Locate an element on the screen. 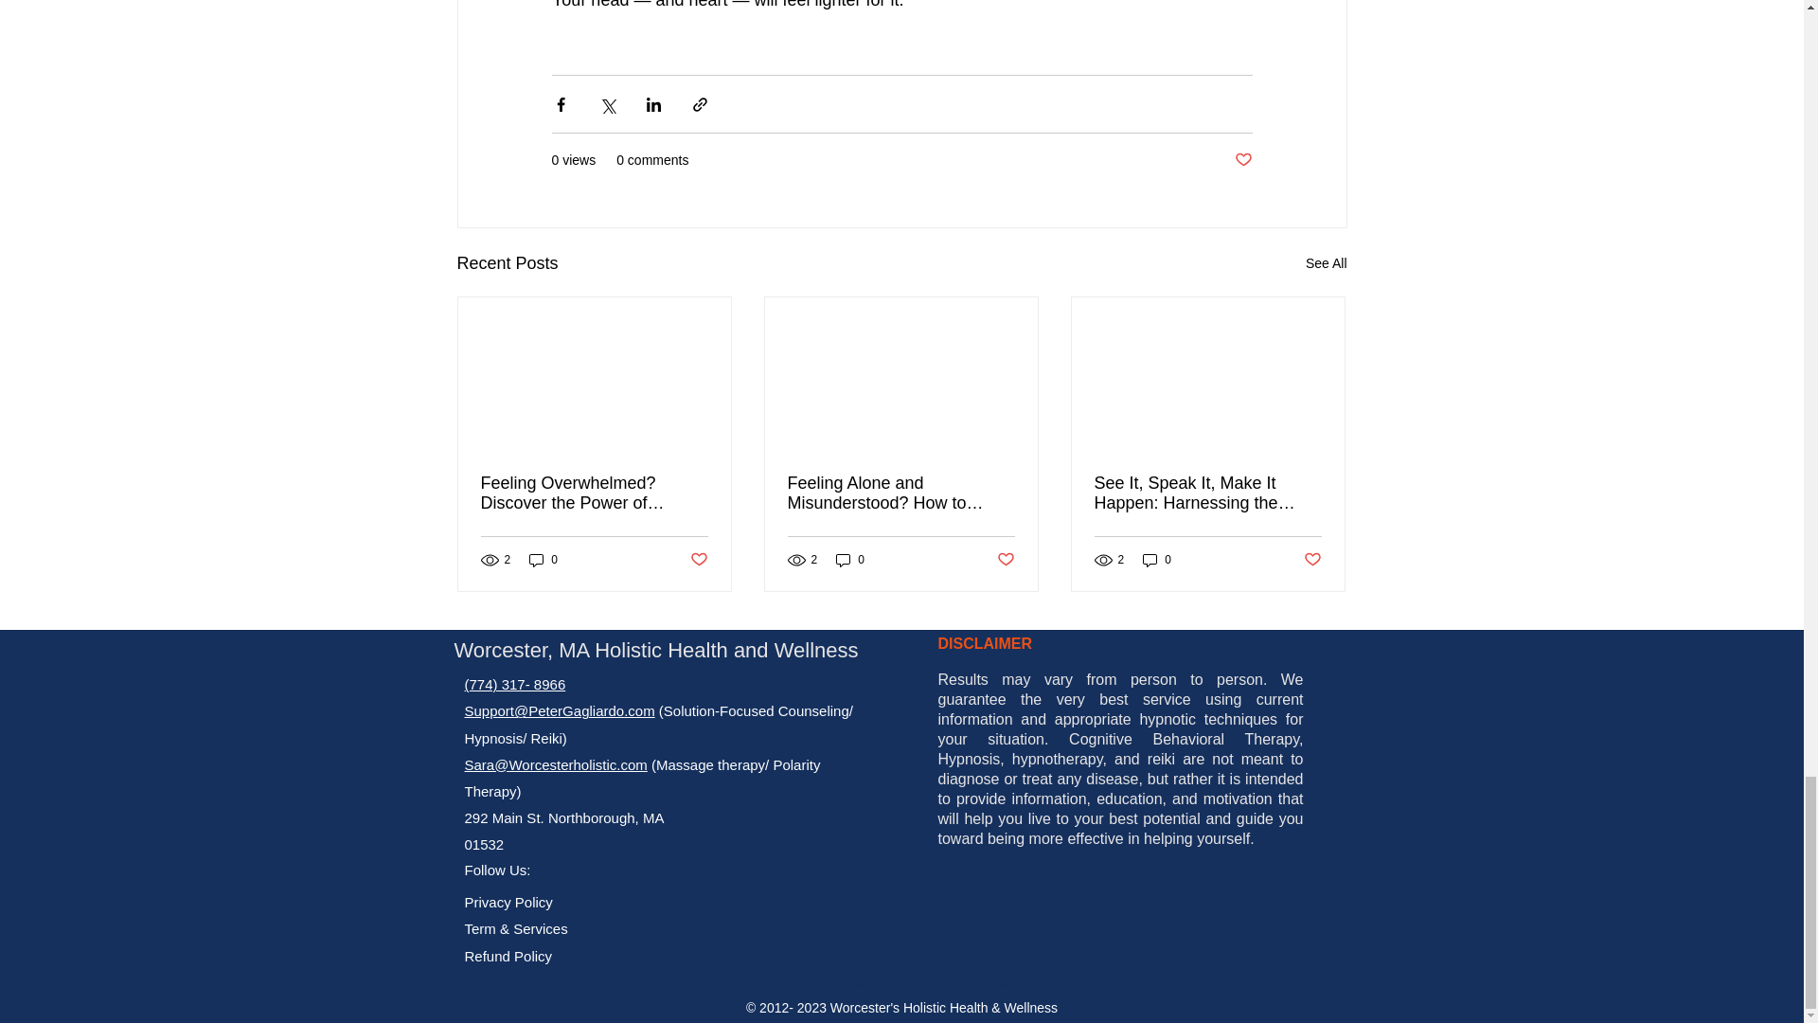  Post not marked as liked is located at coordinates (1242, 160).